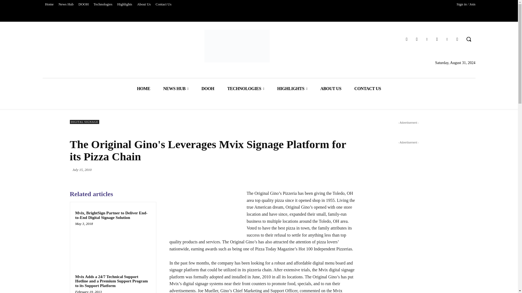  Describe the element at coordinates (84, 4) in the screenshot. I see `DOOH` at that location.